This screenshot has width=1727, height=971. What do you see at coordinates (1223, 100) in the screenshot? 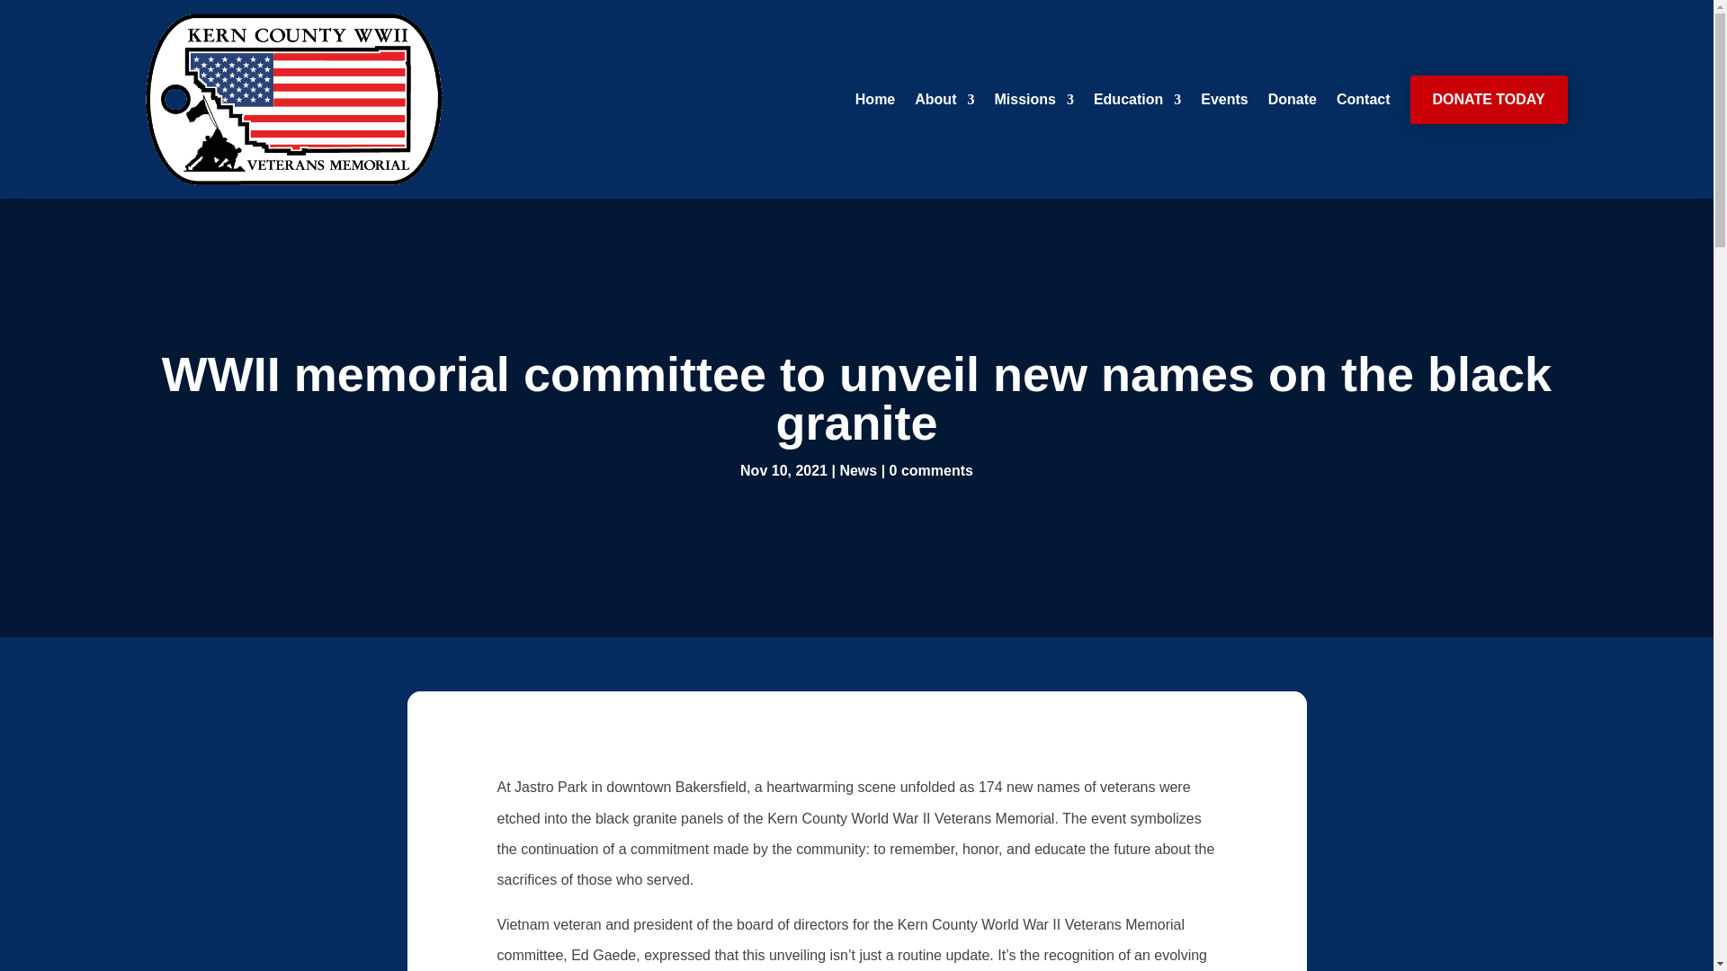
I see `Events` at bounding box center [1223, 100].